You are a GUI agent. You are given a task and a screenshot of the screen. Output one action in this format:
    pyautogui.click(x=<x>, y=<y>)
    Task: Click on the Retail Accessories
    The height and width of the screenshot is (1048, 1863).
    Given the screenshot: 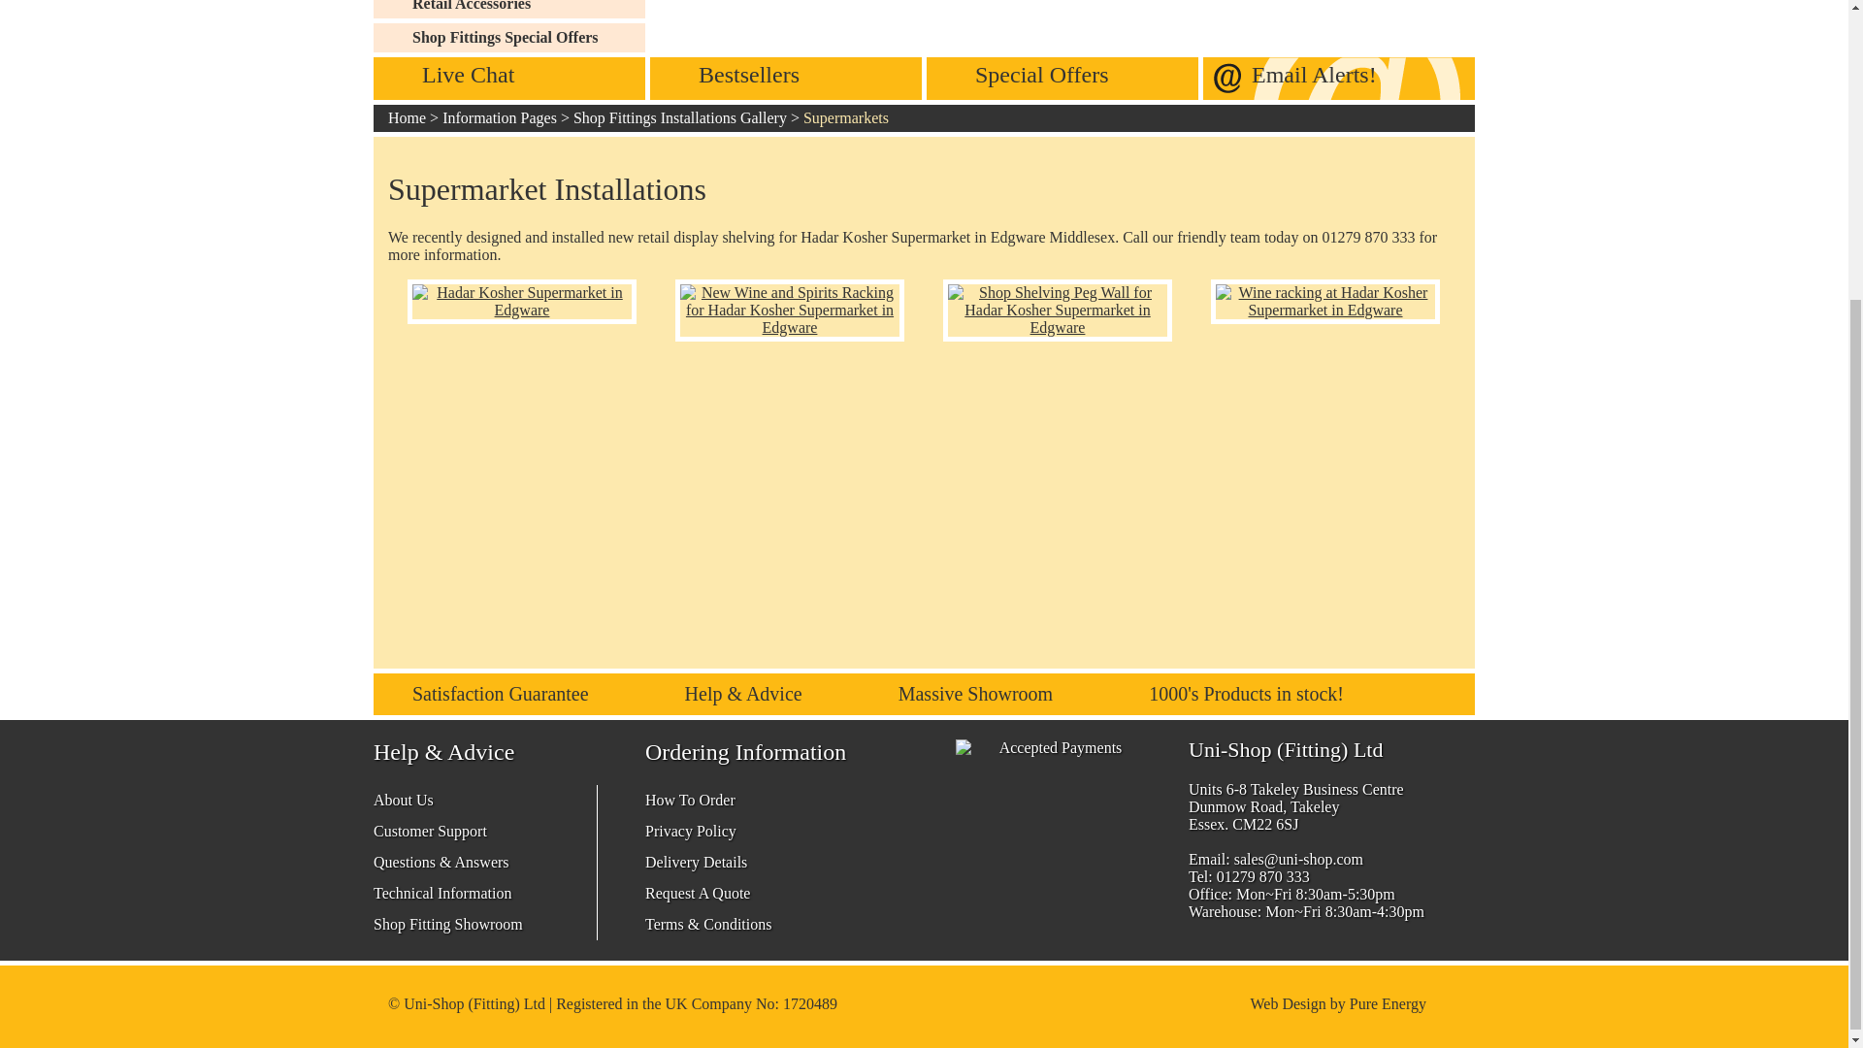 What is the action you would take?
    pyautogui.click(x=528, y=10)
    